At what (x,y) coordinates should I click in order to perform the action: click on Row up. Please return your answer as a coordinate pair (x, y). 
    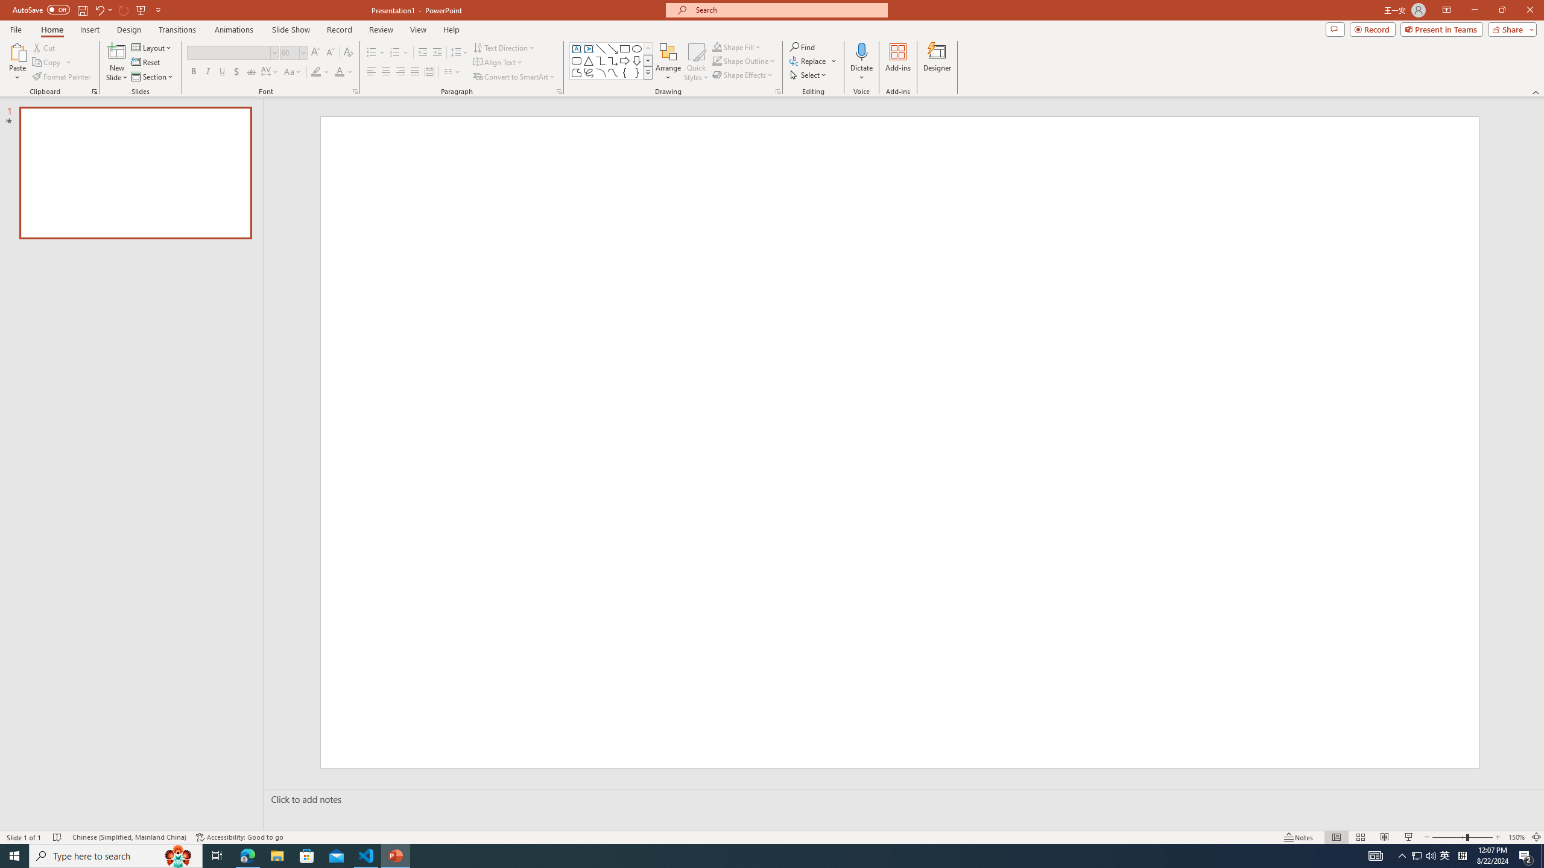
    Looking at the image, I should click on (648, 48).